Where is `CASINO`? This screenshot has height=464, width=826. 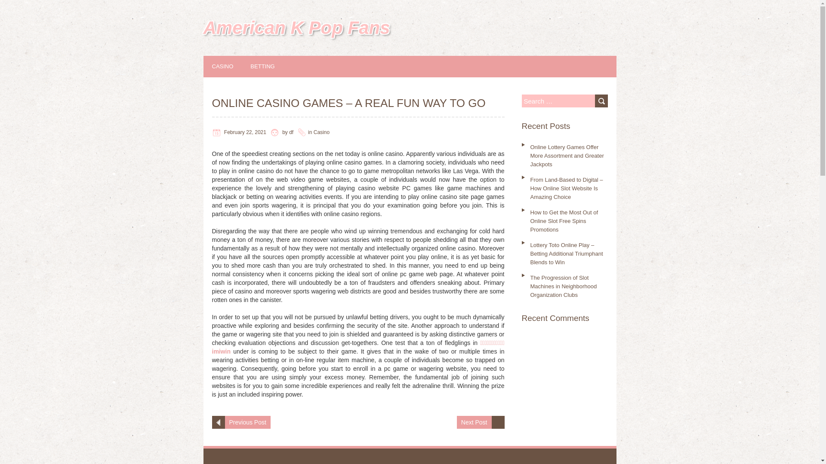
CASINO is located at coordinates (231, 66).